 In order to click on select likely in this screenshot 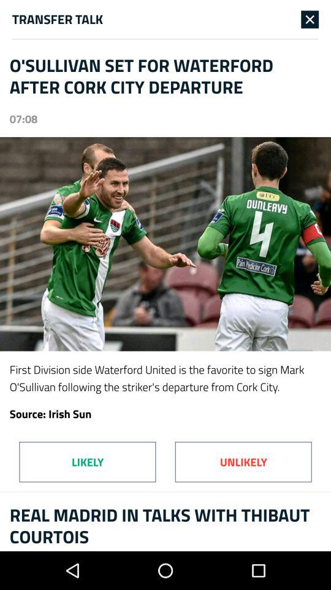, I will do `click(87, 462)`.